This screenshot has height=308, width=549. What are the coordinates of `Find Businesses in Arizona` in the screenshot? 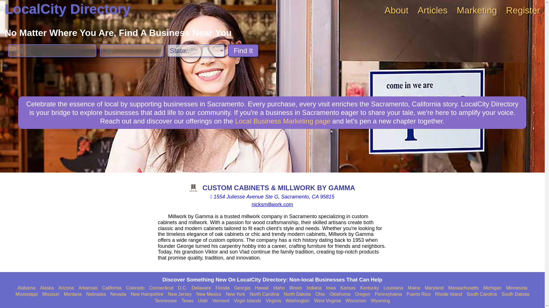 It's located at (66, 288).